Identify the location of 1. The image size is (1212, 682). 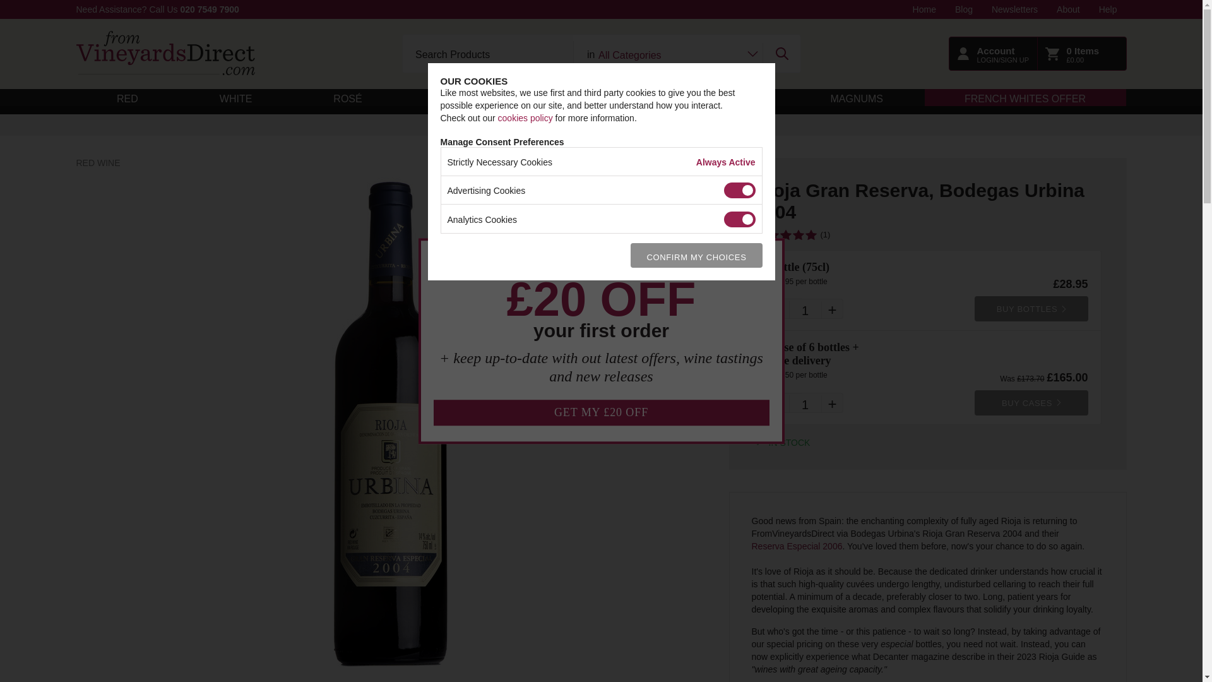
(805, 309).